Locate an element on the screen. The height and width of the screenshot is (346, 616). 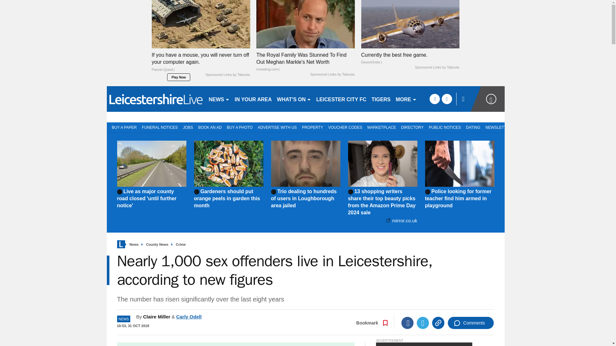
Twitter is located at coordinates (423, 323).